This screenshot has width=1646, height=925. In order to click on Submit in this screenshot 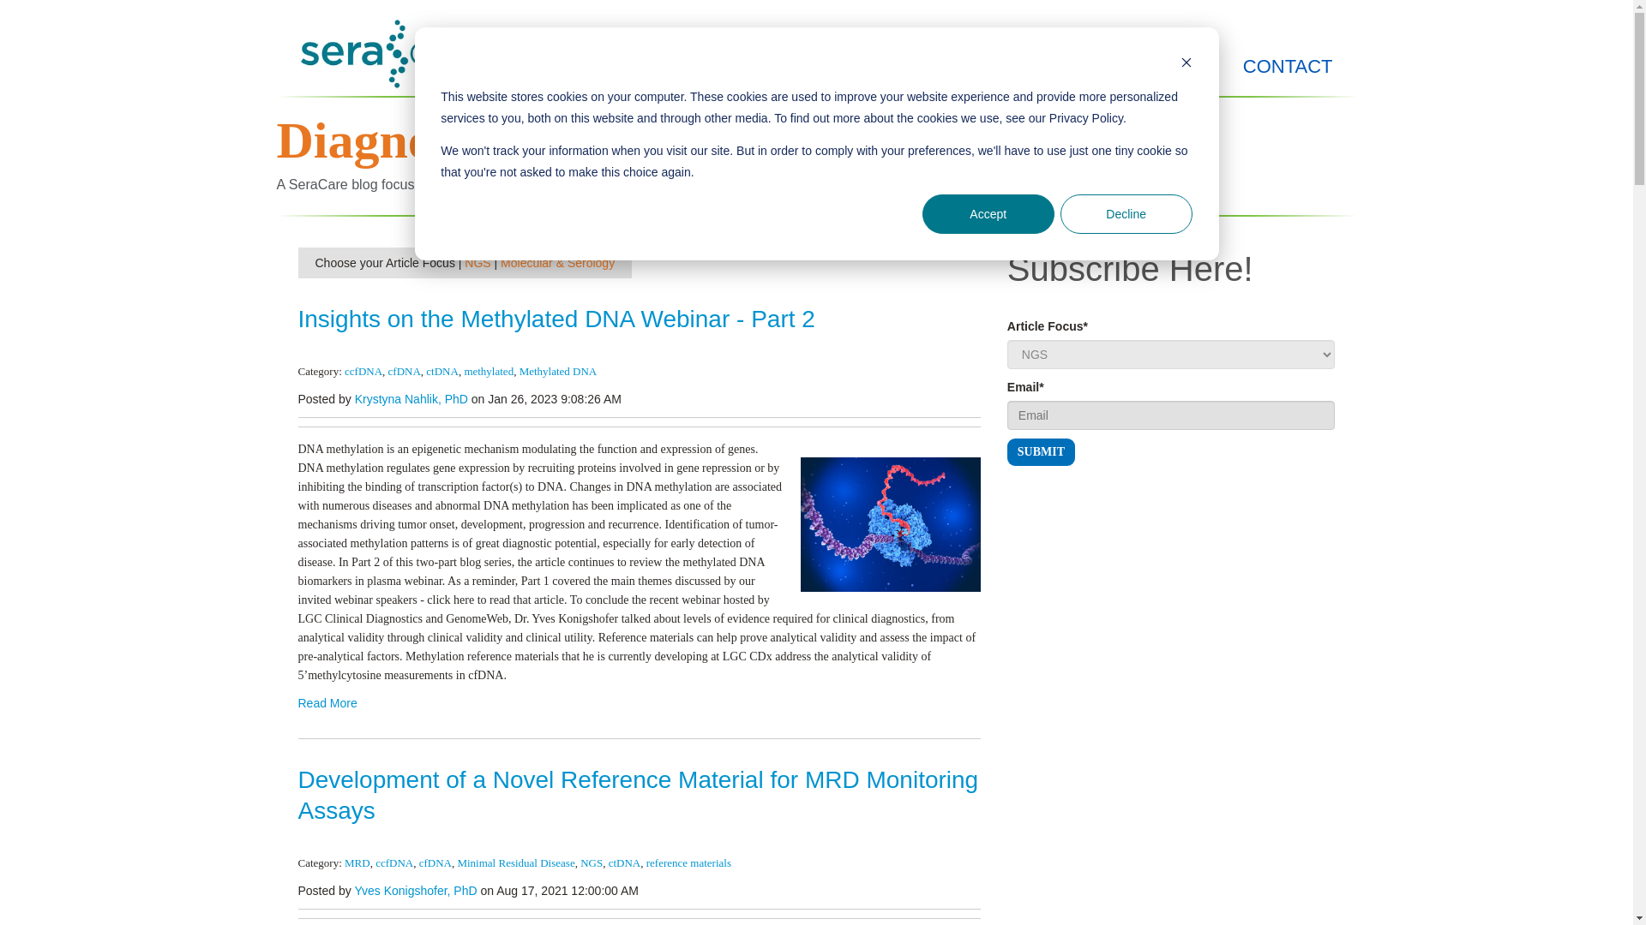, I will do `click(1041, 452)`.